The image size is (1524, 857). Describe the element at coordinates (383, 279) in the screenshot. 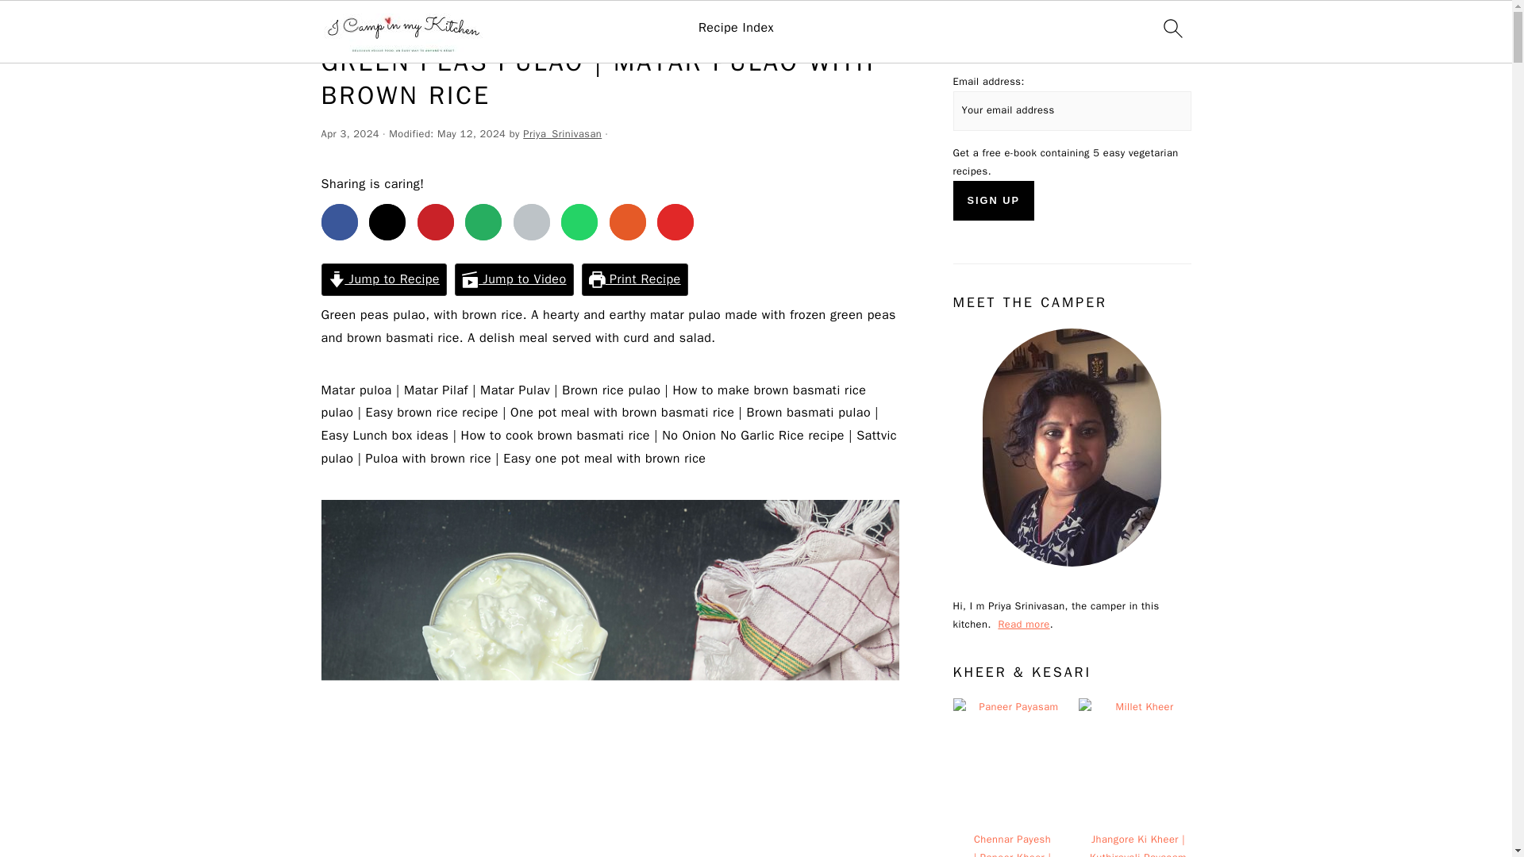

I see `Jump to Recipe` at that location.